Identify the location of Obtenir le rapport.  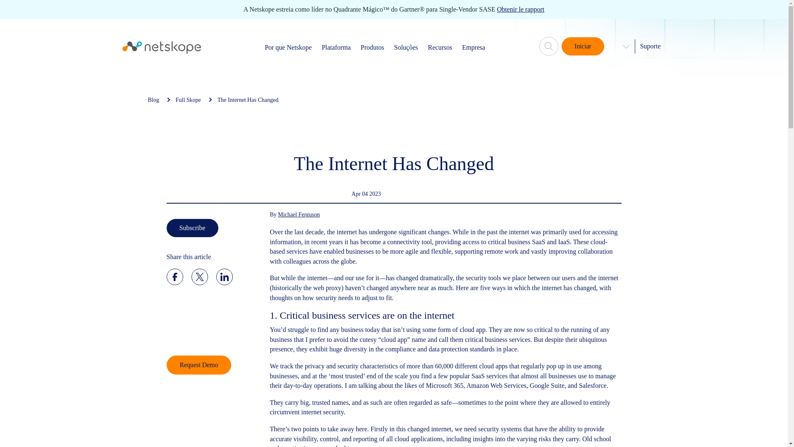
(521, 9).